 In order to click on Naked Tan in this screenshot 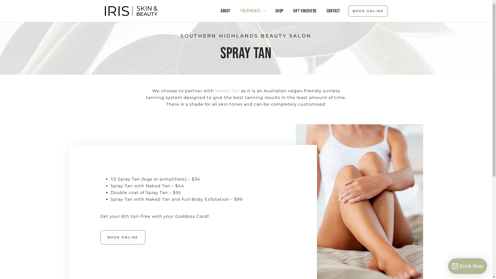, I will do `click(227, 91)`.